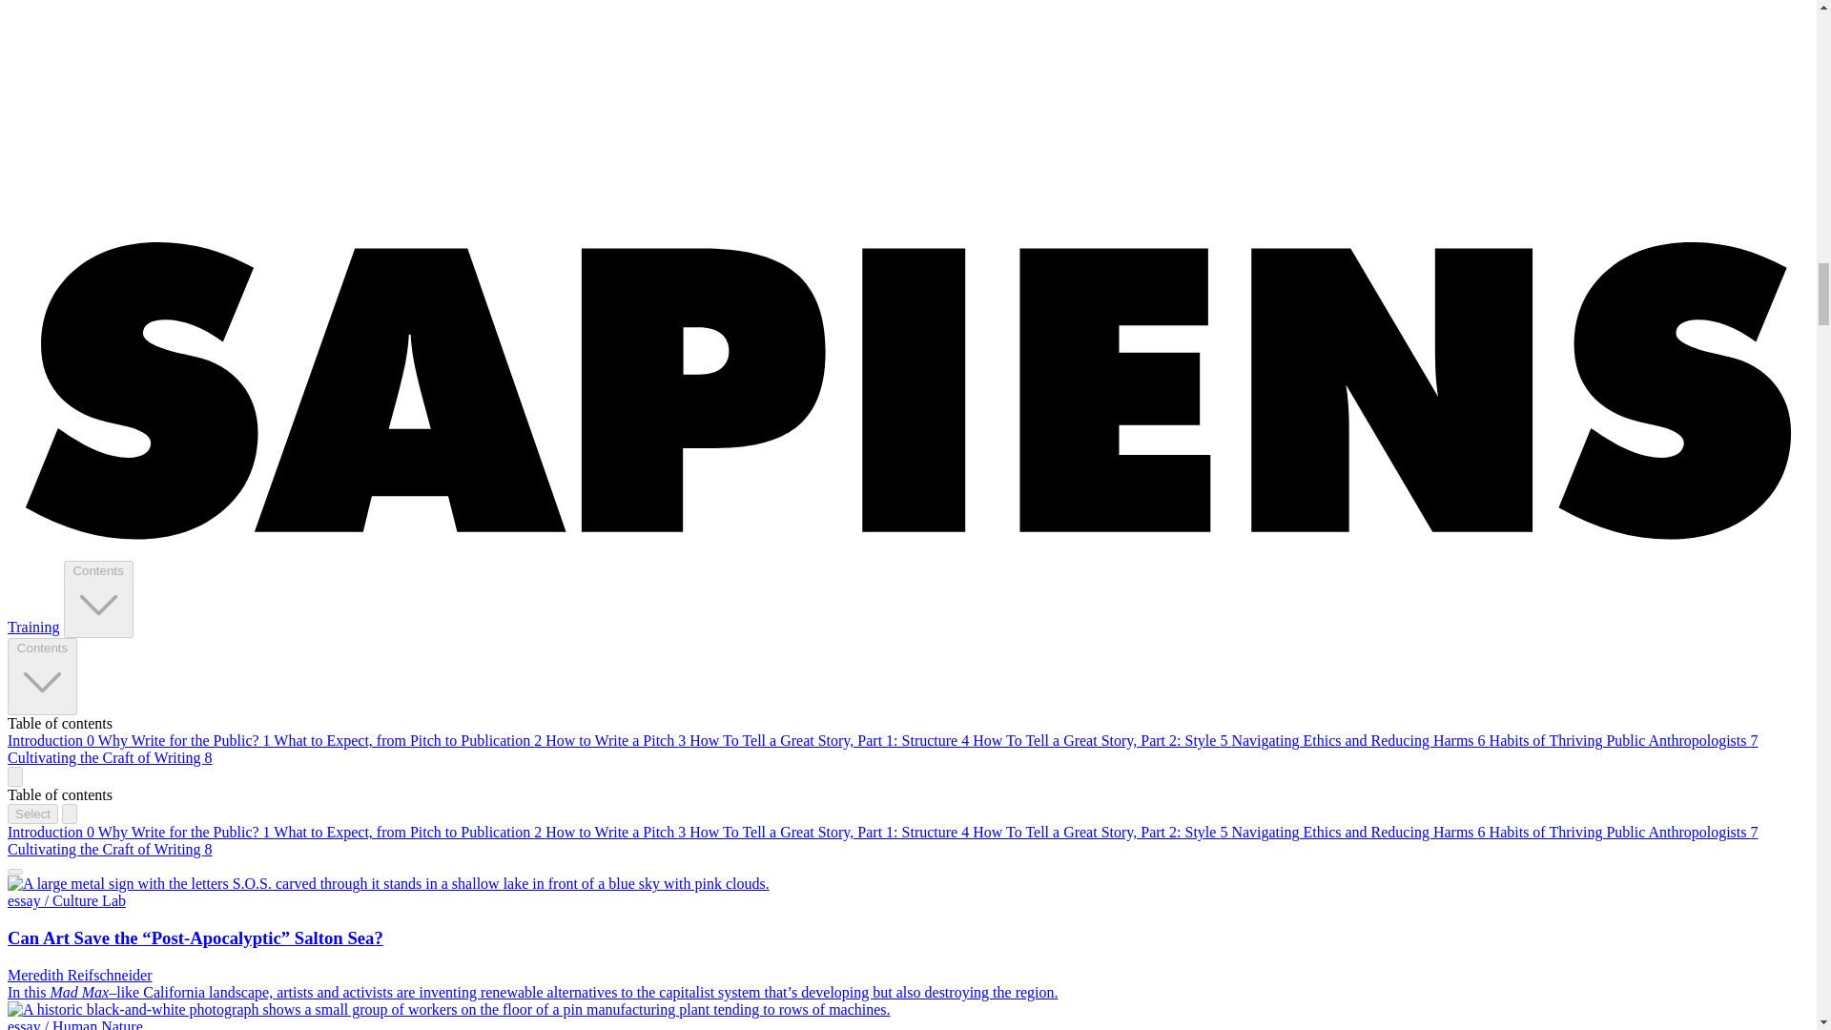  What do you see at coordinates (42, 675) in the screenshot?
I see `Contents` at bounding box center [42, 675].